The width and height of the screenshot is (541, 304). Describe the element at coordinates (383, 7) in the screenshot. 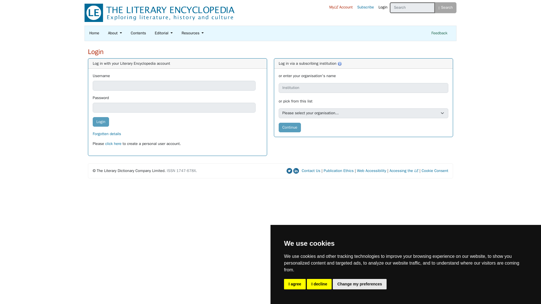

I see `Login` at that location.